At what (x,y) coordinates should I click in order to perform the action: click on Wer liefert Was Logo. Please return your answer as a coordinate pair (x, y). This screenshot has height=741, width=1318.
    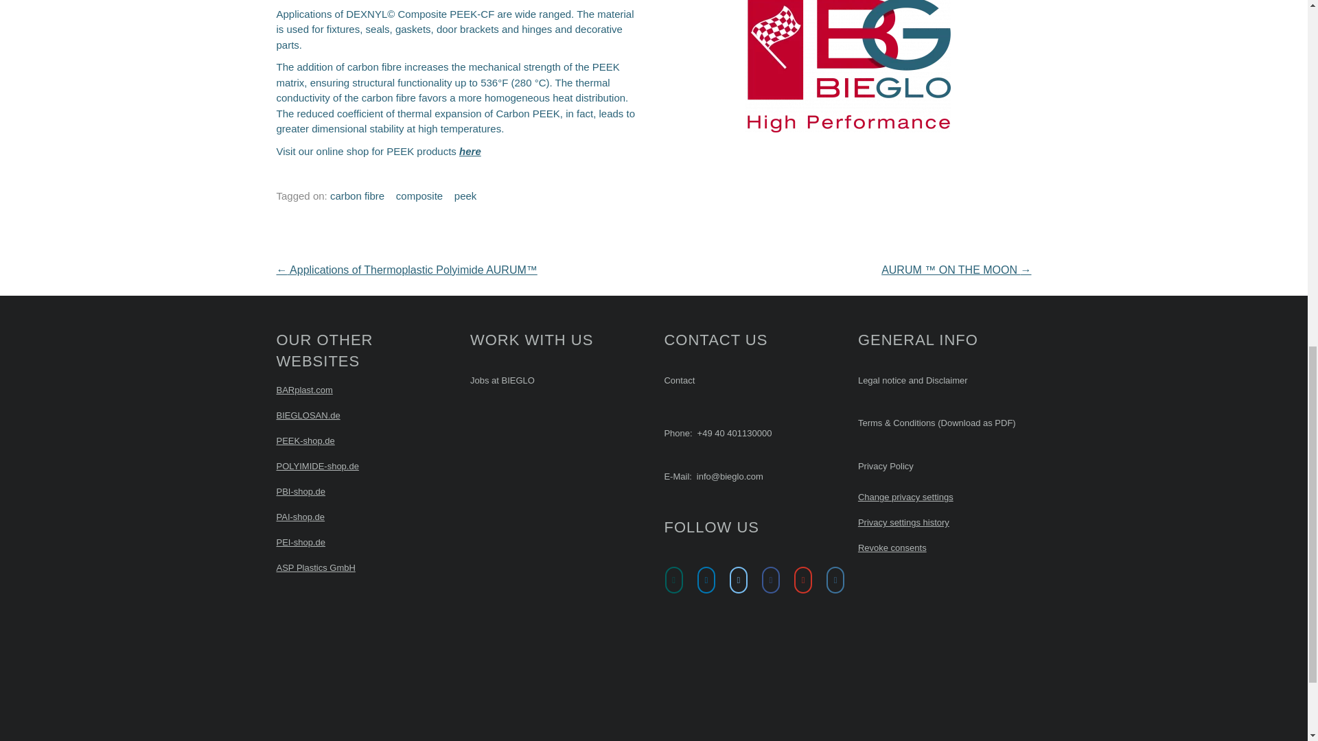
    Looking at the image, I should click on (698, 656).